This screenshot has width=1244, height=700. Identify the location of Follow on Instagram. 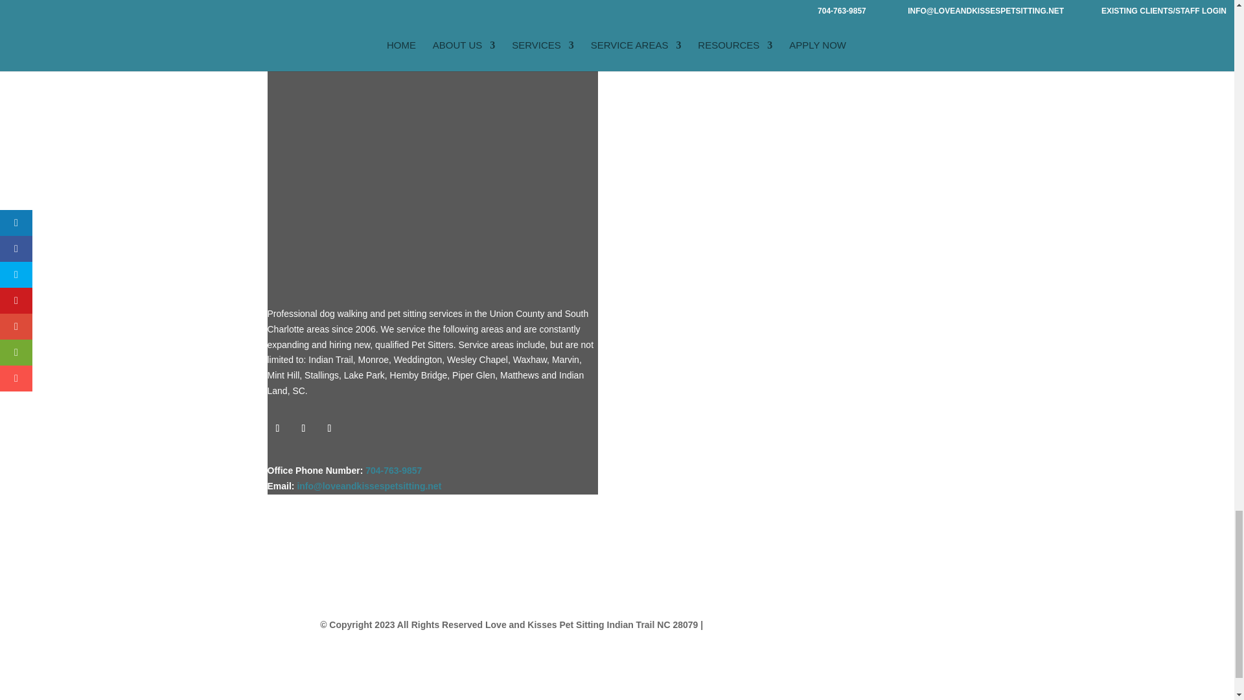
(303, 428).